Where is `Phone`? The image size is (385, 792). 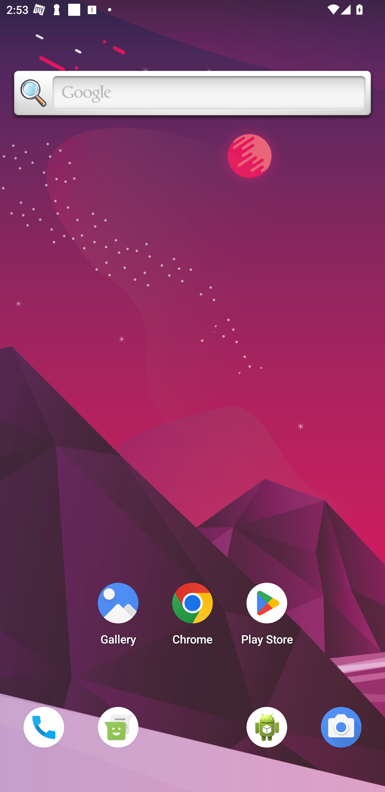
Phone is located at coordinates (44, 727).